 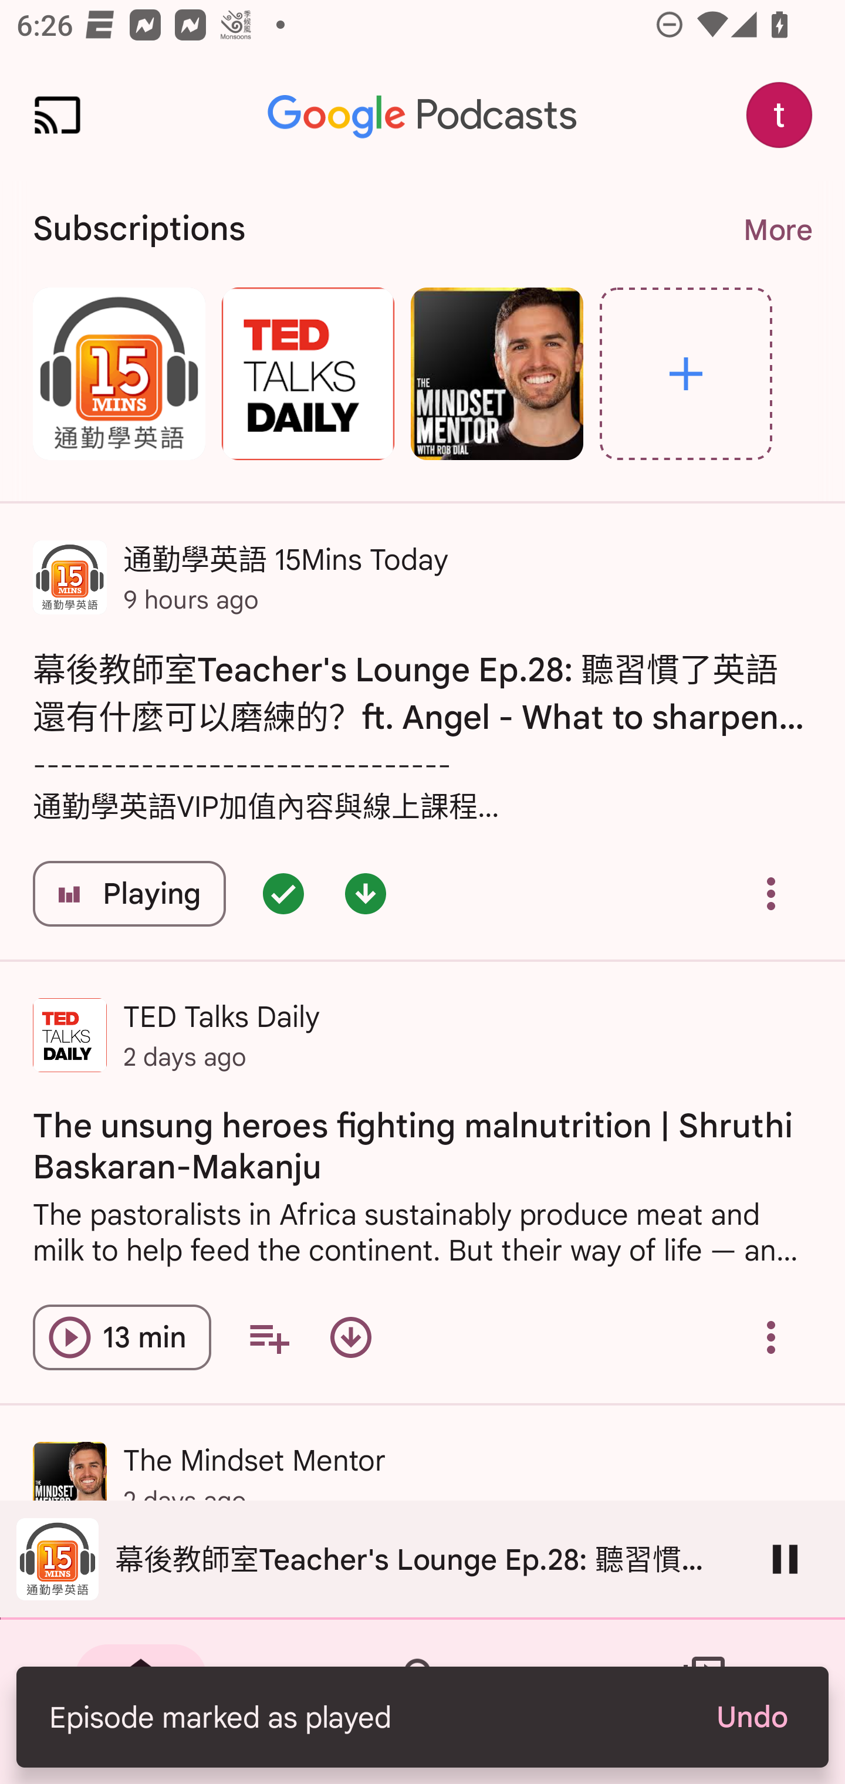 What do you see at coordinates (771, 893) in the screenshot?
I see `Overflow menu` at bounding box center [771, 893].